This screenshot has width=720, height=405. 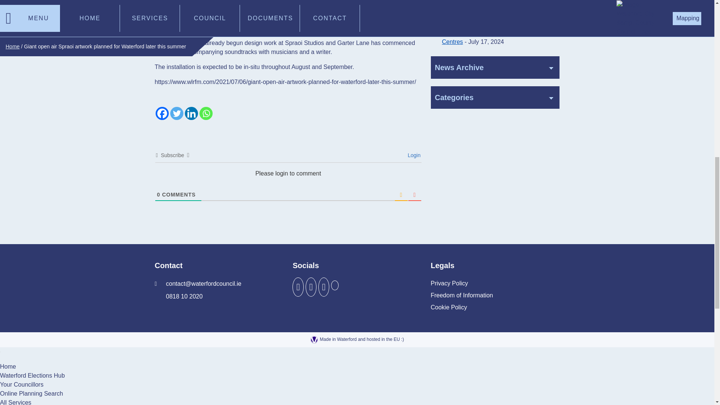 I want to click on Whatsapp, so click(x=205, y=113).